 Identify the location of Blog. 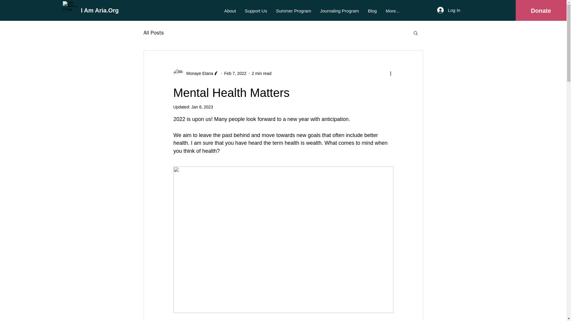
(372, 11).